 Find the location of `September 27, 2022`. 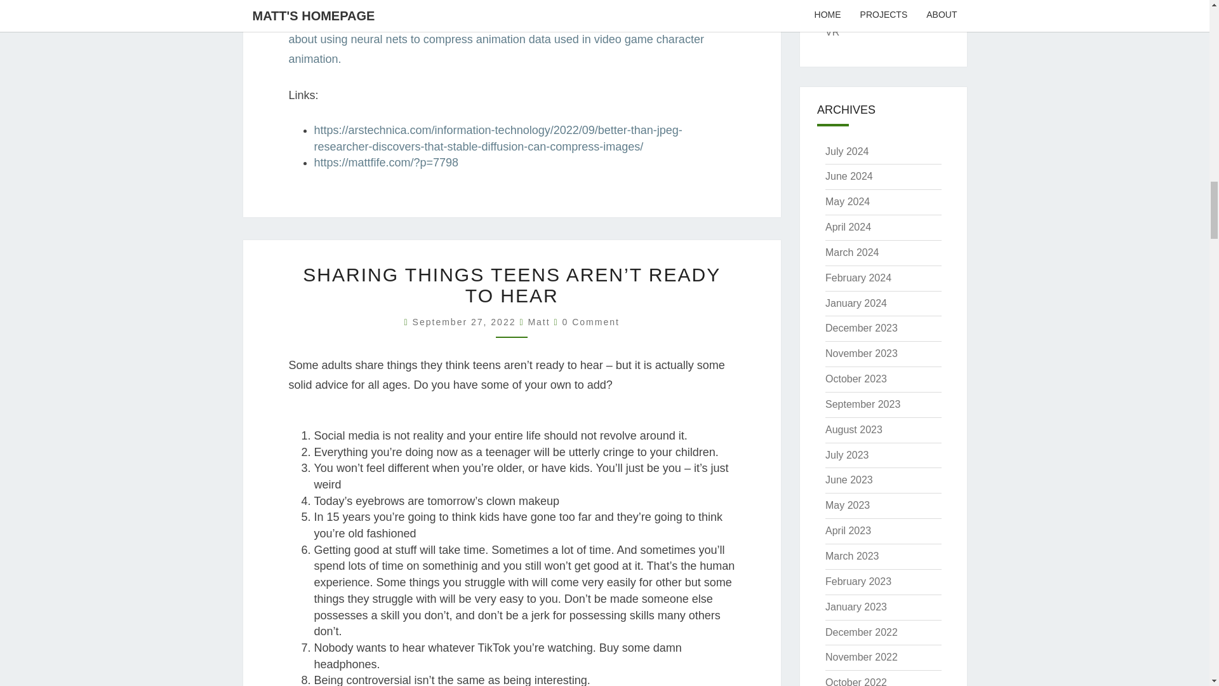

September 27, 2022 is located at coordinates (466, 321).